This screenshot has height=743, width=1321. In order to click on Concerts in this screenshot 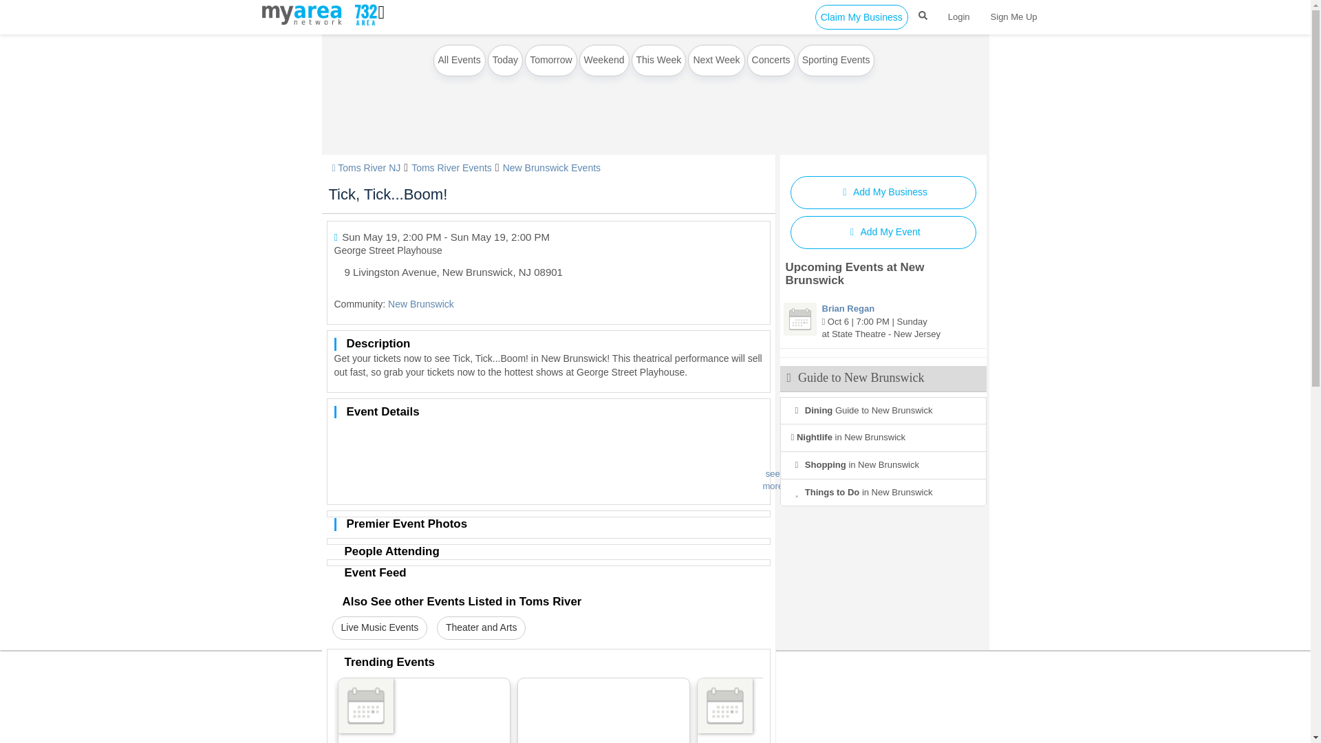, I will do `click(771, 61)`.